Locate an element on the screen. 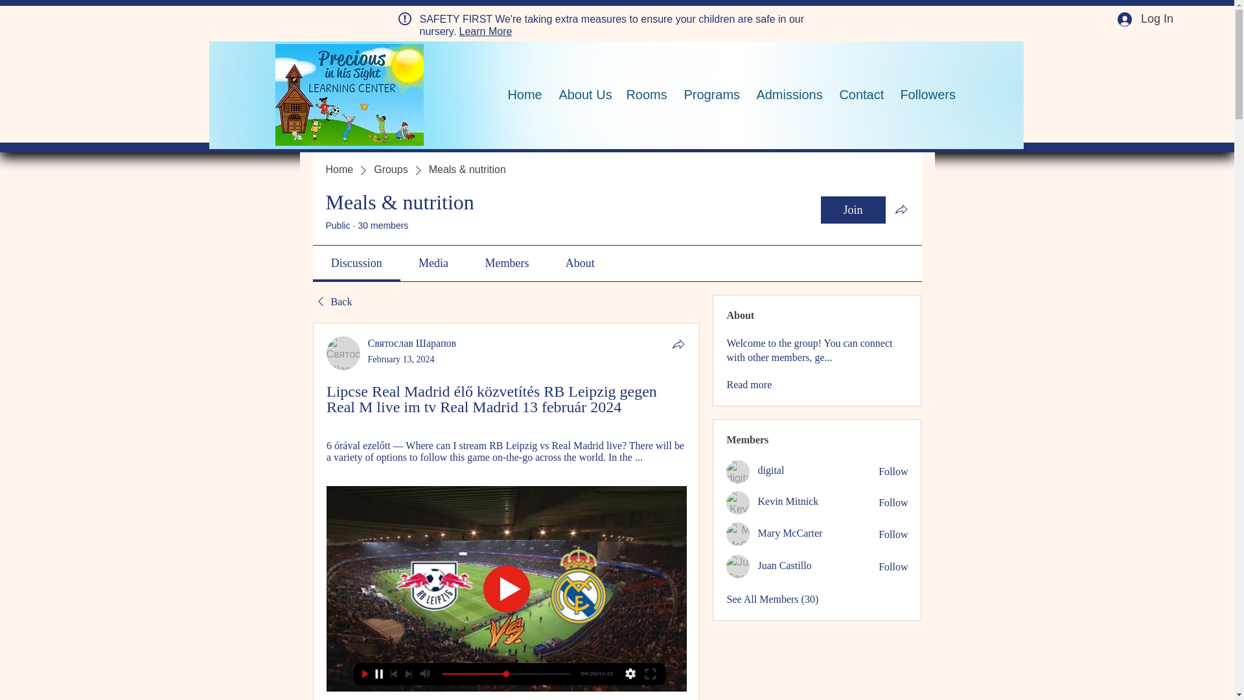 The width and height of the screenshot is (1244, 700). Groups is located at coordinates (391, 170).